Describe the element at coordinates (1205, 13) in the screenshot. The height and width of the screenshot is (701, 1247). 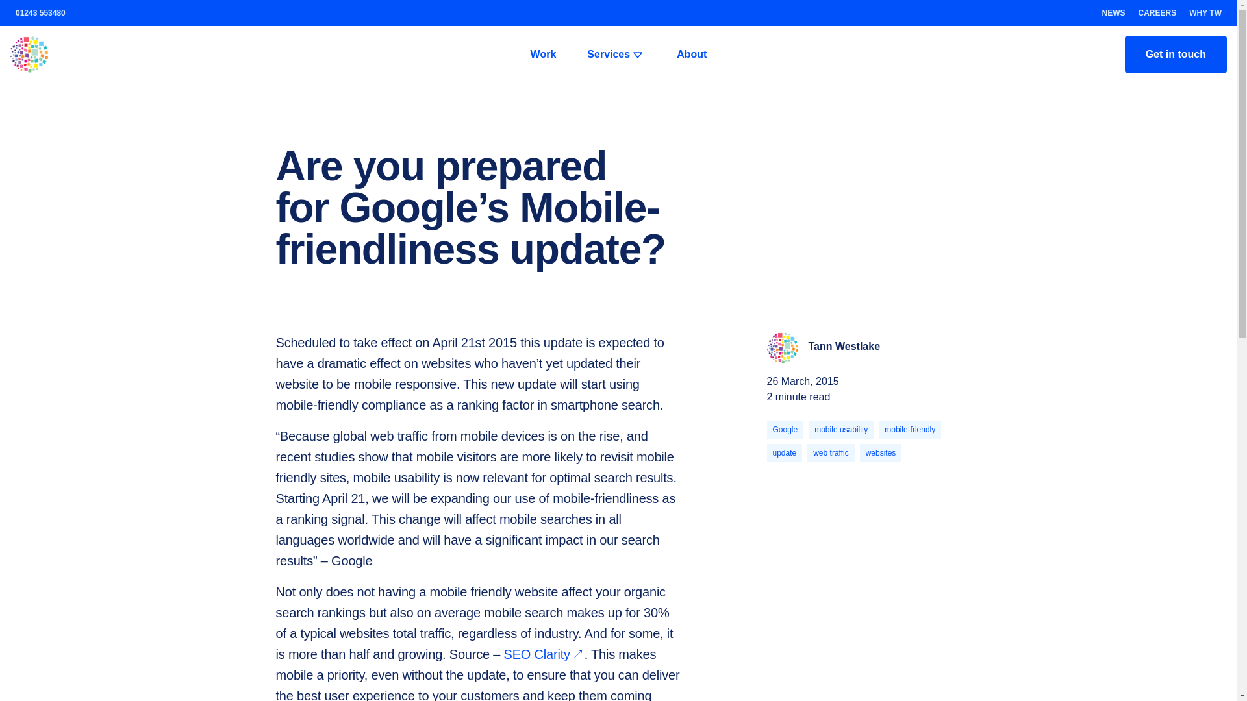
I see `WHY TW` at that location.